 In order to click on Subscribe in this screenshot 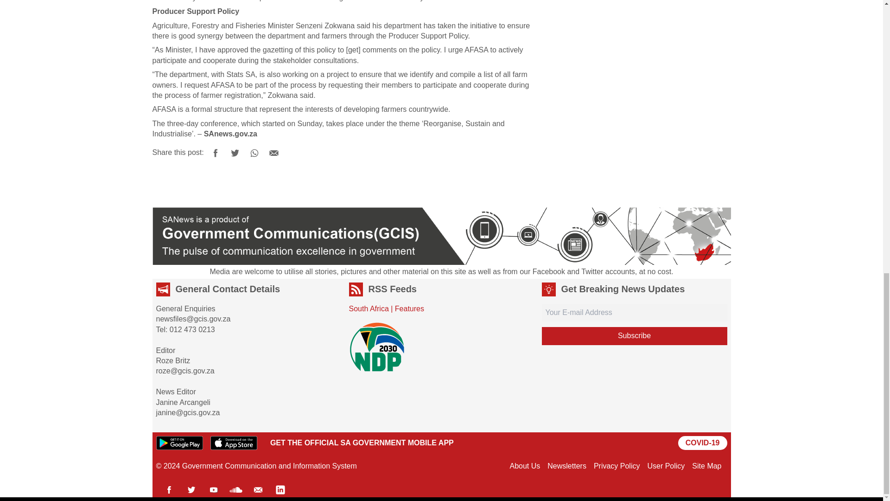, I will do `click(634, 336)`.